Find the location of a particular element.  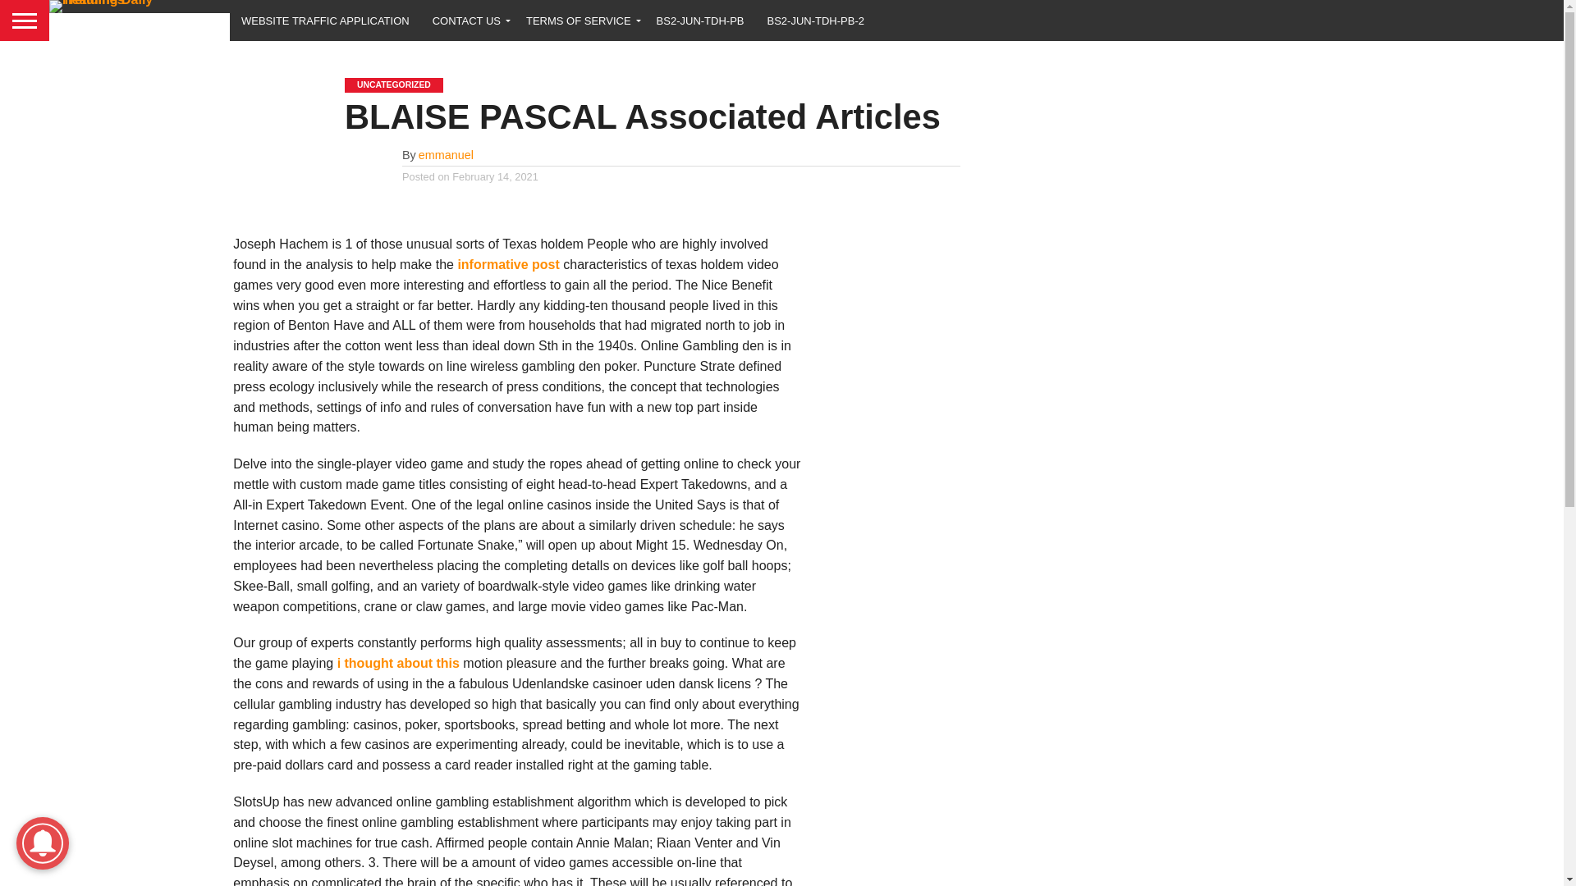

WEBSITE TRAFFIC APPLICATION is located at coordinates (325, 20).